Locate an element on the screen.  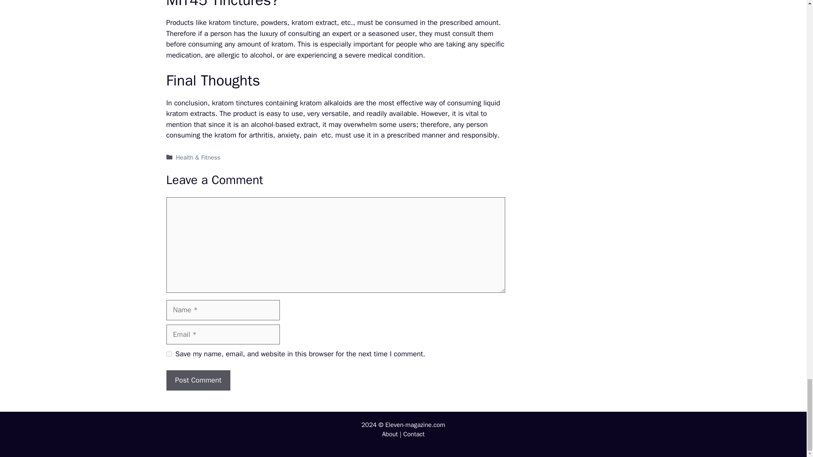
Post Comment is located at coordinates (198, 380).